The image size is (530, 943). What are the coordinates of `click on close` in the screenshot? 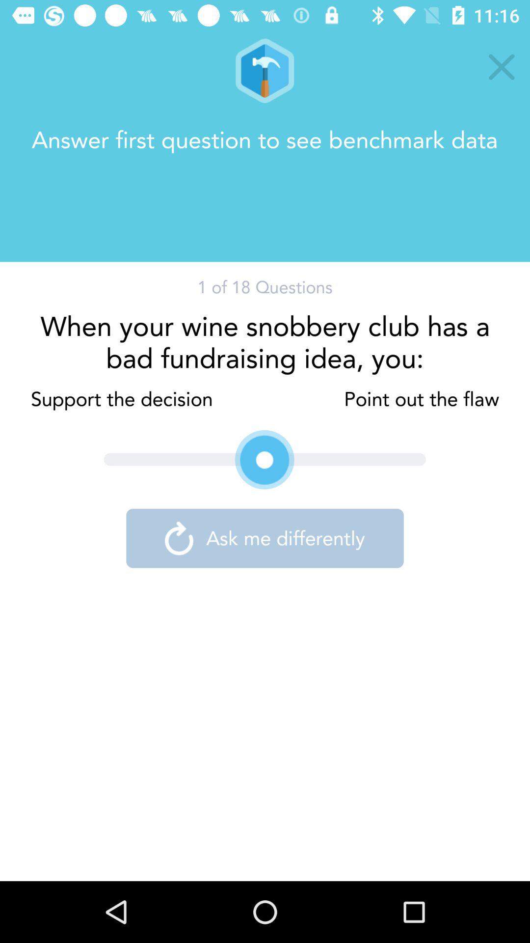 It's located at (502, 67).